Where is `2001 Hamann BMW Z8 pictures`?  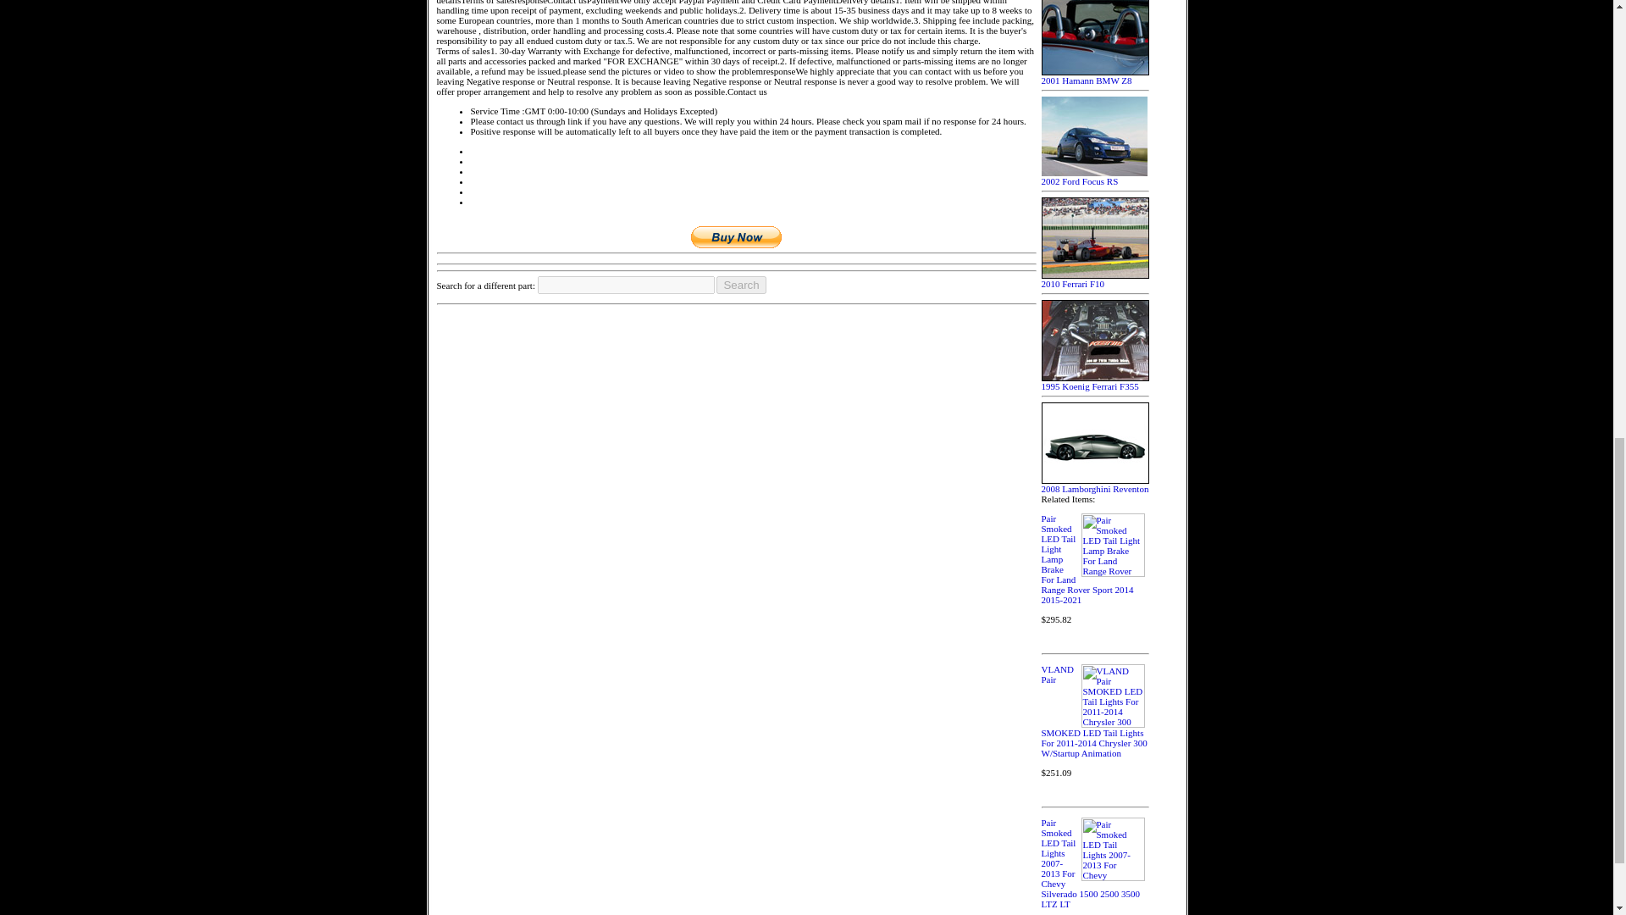 2001 Hamann BMW Z8 pictures is located at coordinates (1096, 76).